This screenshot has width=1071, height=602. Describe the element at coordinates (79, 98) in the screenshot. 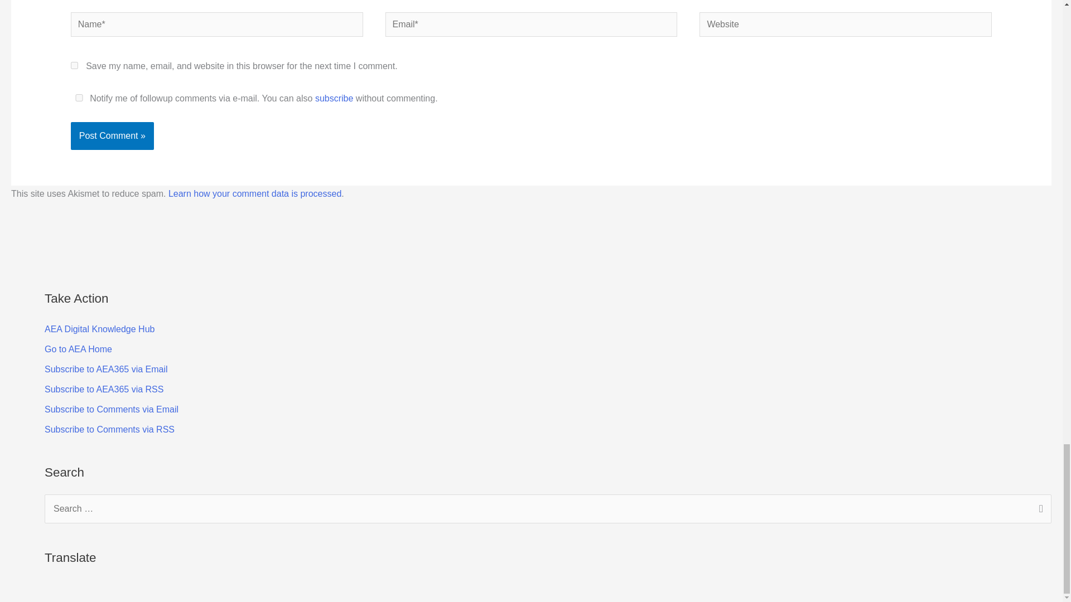

I see `yes` at that location.